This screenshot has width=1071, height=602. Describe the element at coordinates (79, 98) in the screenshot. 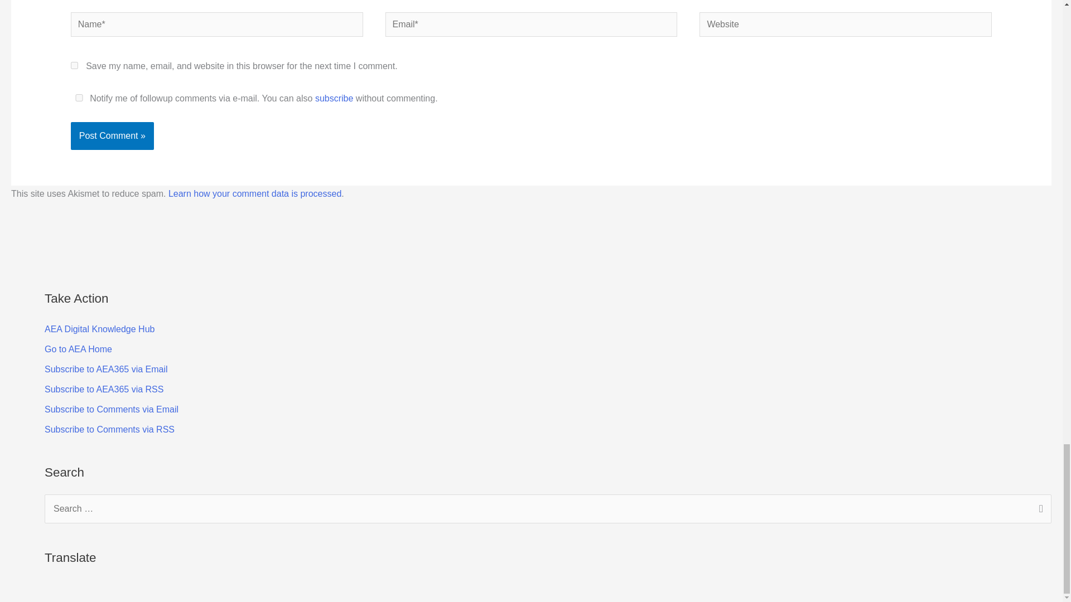

I see `yes` at that location.